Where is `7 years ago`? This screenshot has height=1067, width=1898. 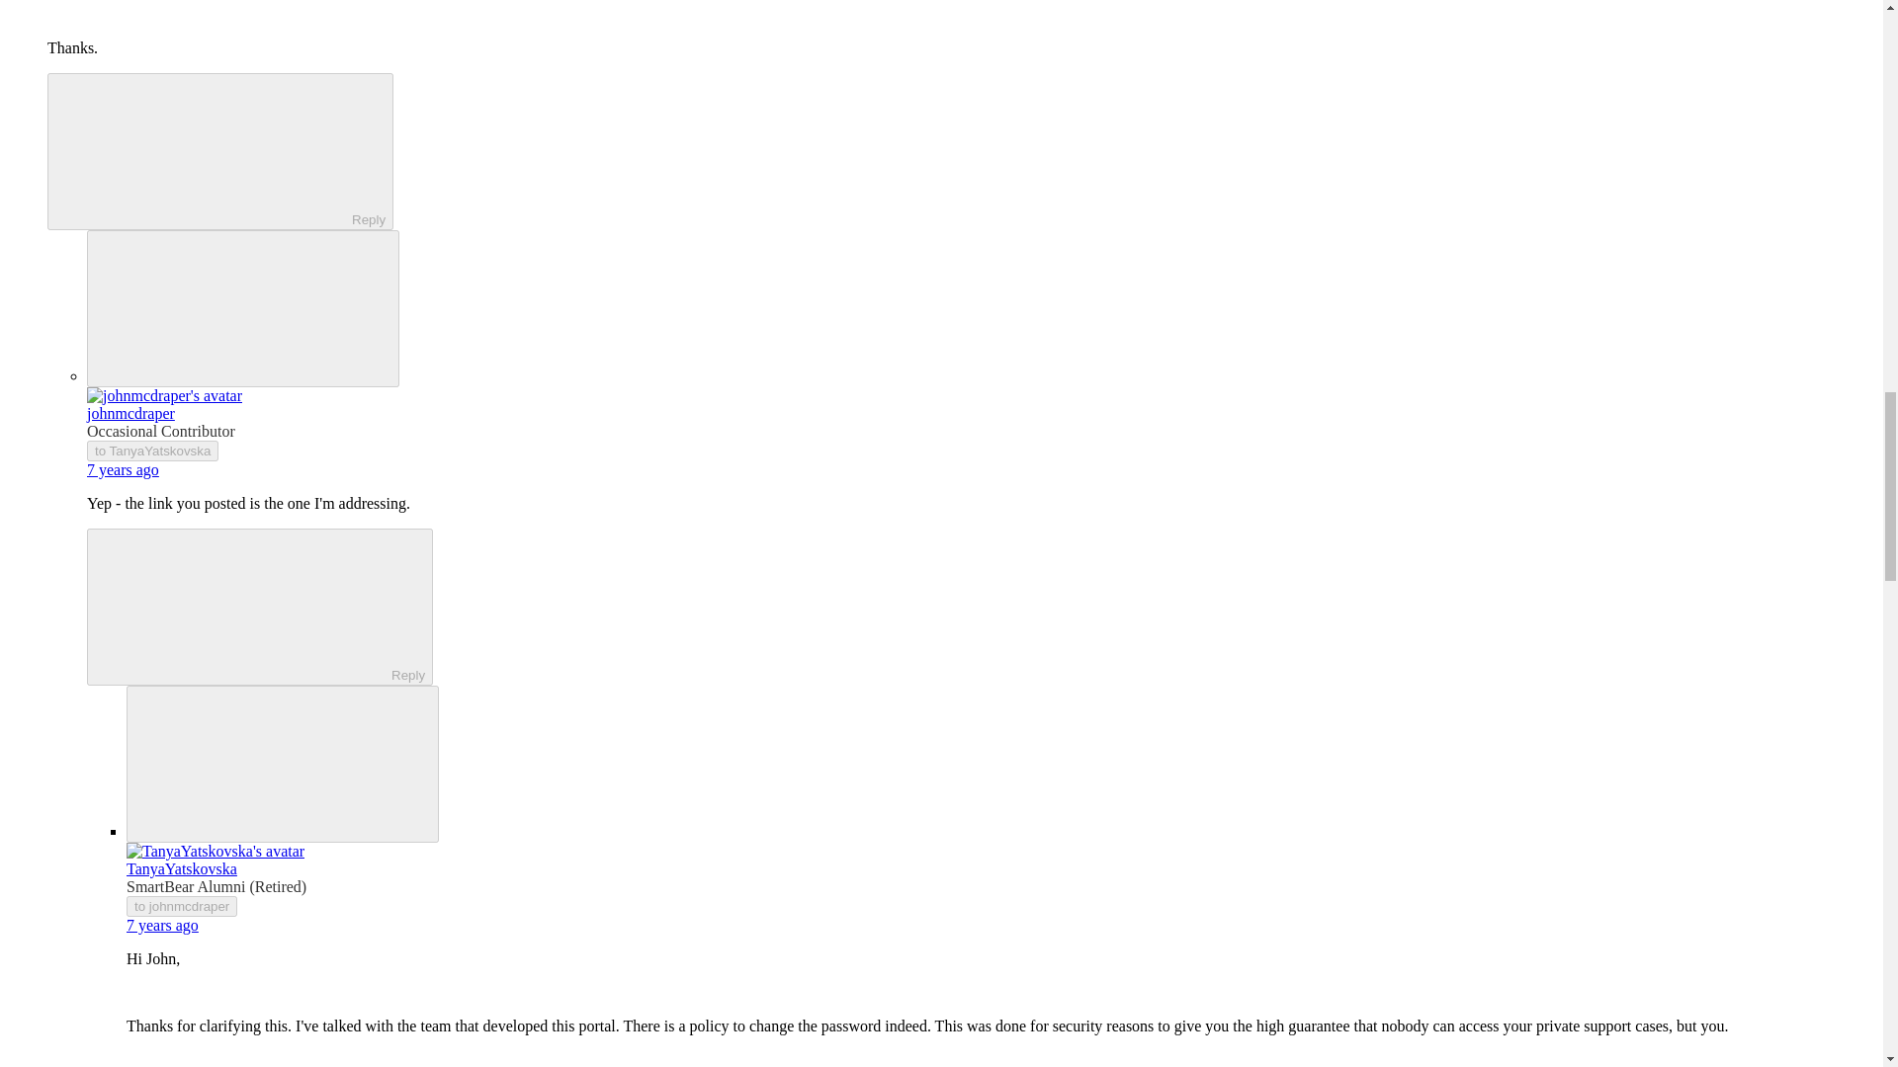 7 years ago is located at coordinates (123, 468).